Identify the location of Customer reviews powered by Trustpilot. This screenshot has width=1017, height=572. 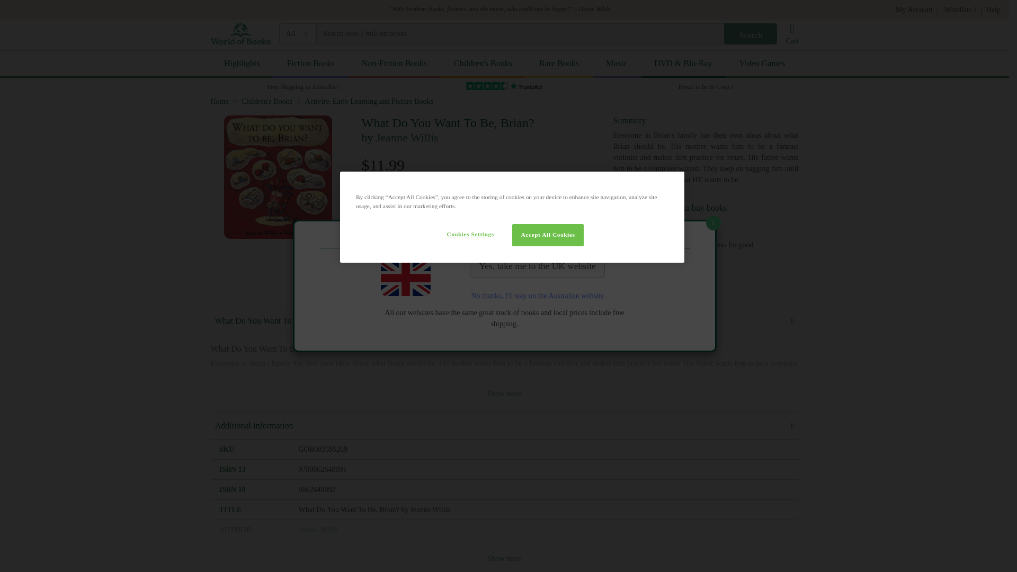
(460, 283).